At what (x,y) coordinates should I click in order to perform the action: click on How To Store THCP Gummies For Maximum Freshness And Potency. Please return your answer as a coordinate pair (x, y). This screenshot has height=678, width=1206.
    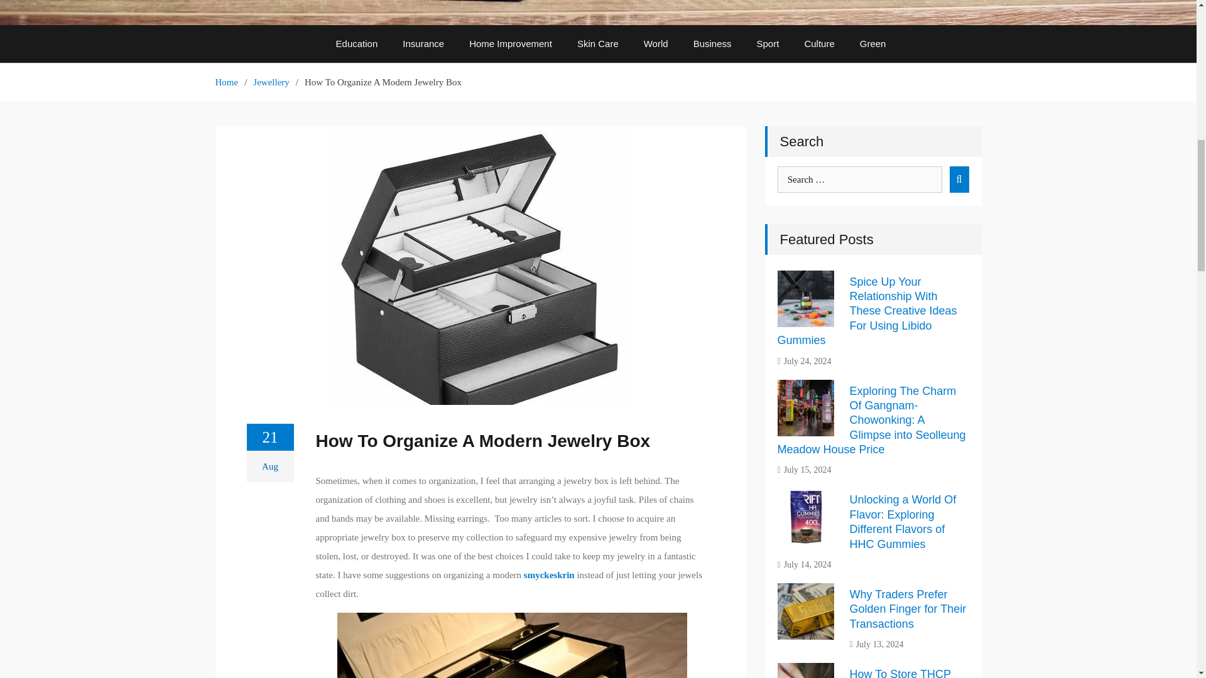
    Looking at the image, I should click on (901, 673).